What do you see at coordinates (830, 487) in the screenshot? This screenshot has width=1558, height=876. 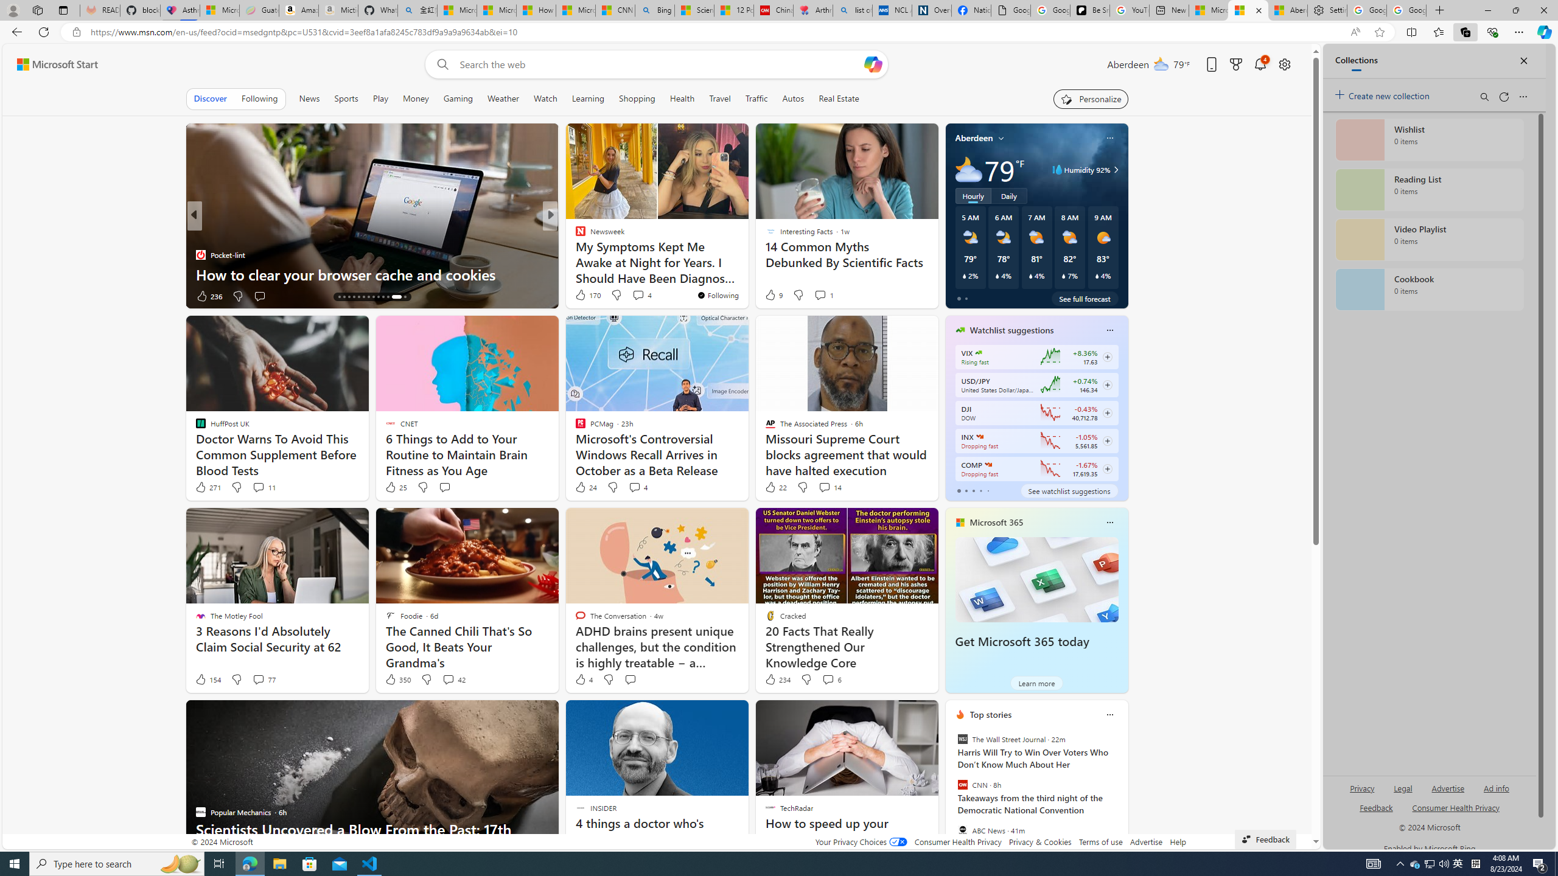 I see `View comments 14 Comment` at bounding box center [830, 487].